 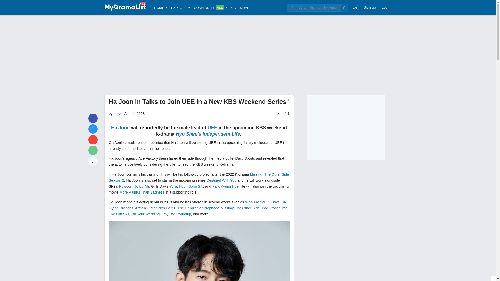 What do you see at coordinates (161, 7) in the screenshot?
I see `HOME` at bounding box center [161, 7].